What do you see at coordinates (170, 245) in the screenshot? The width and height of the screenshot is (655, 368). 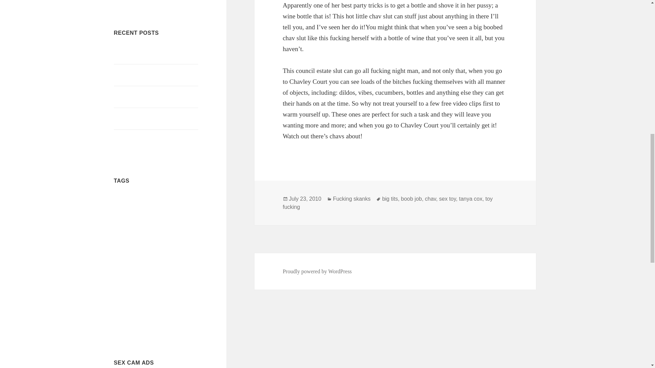 I see `dildos` at bounding box center [170, 245].